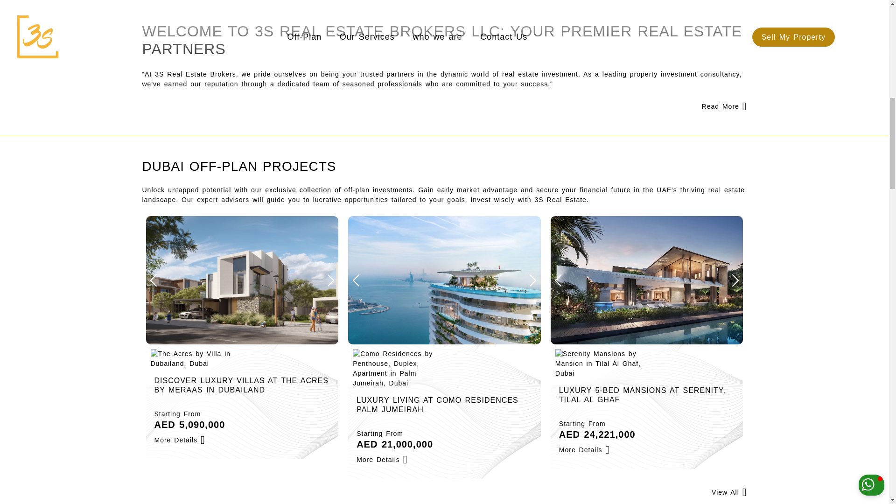 The height and width of the screenshot is (504, 896). I want to click on More Details, so click(382, 459).